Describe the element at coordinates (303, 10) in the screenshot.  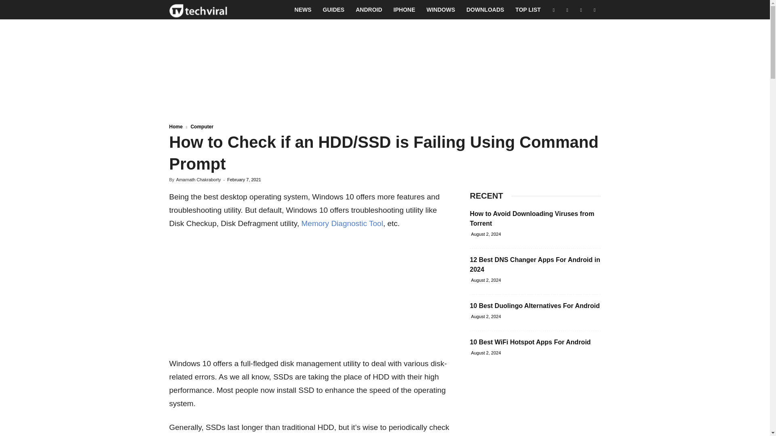
I see `NEWS` at that location.